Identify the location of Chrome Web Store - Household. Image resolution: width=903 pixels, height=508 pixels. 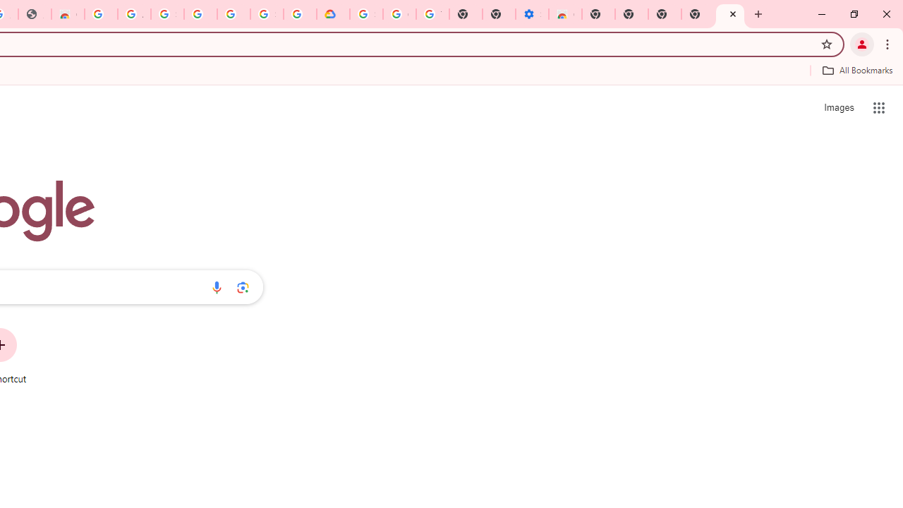
(68, 14).